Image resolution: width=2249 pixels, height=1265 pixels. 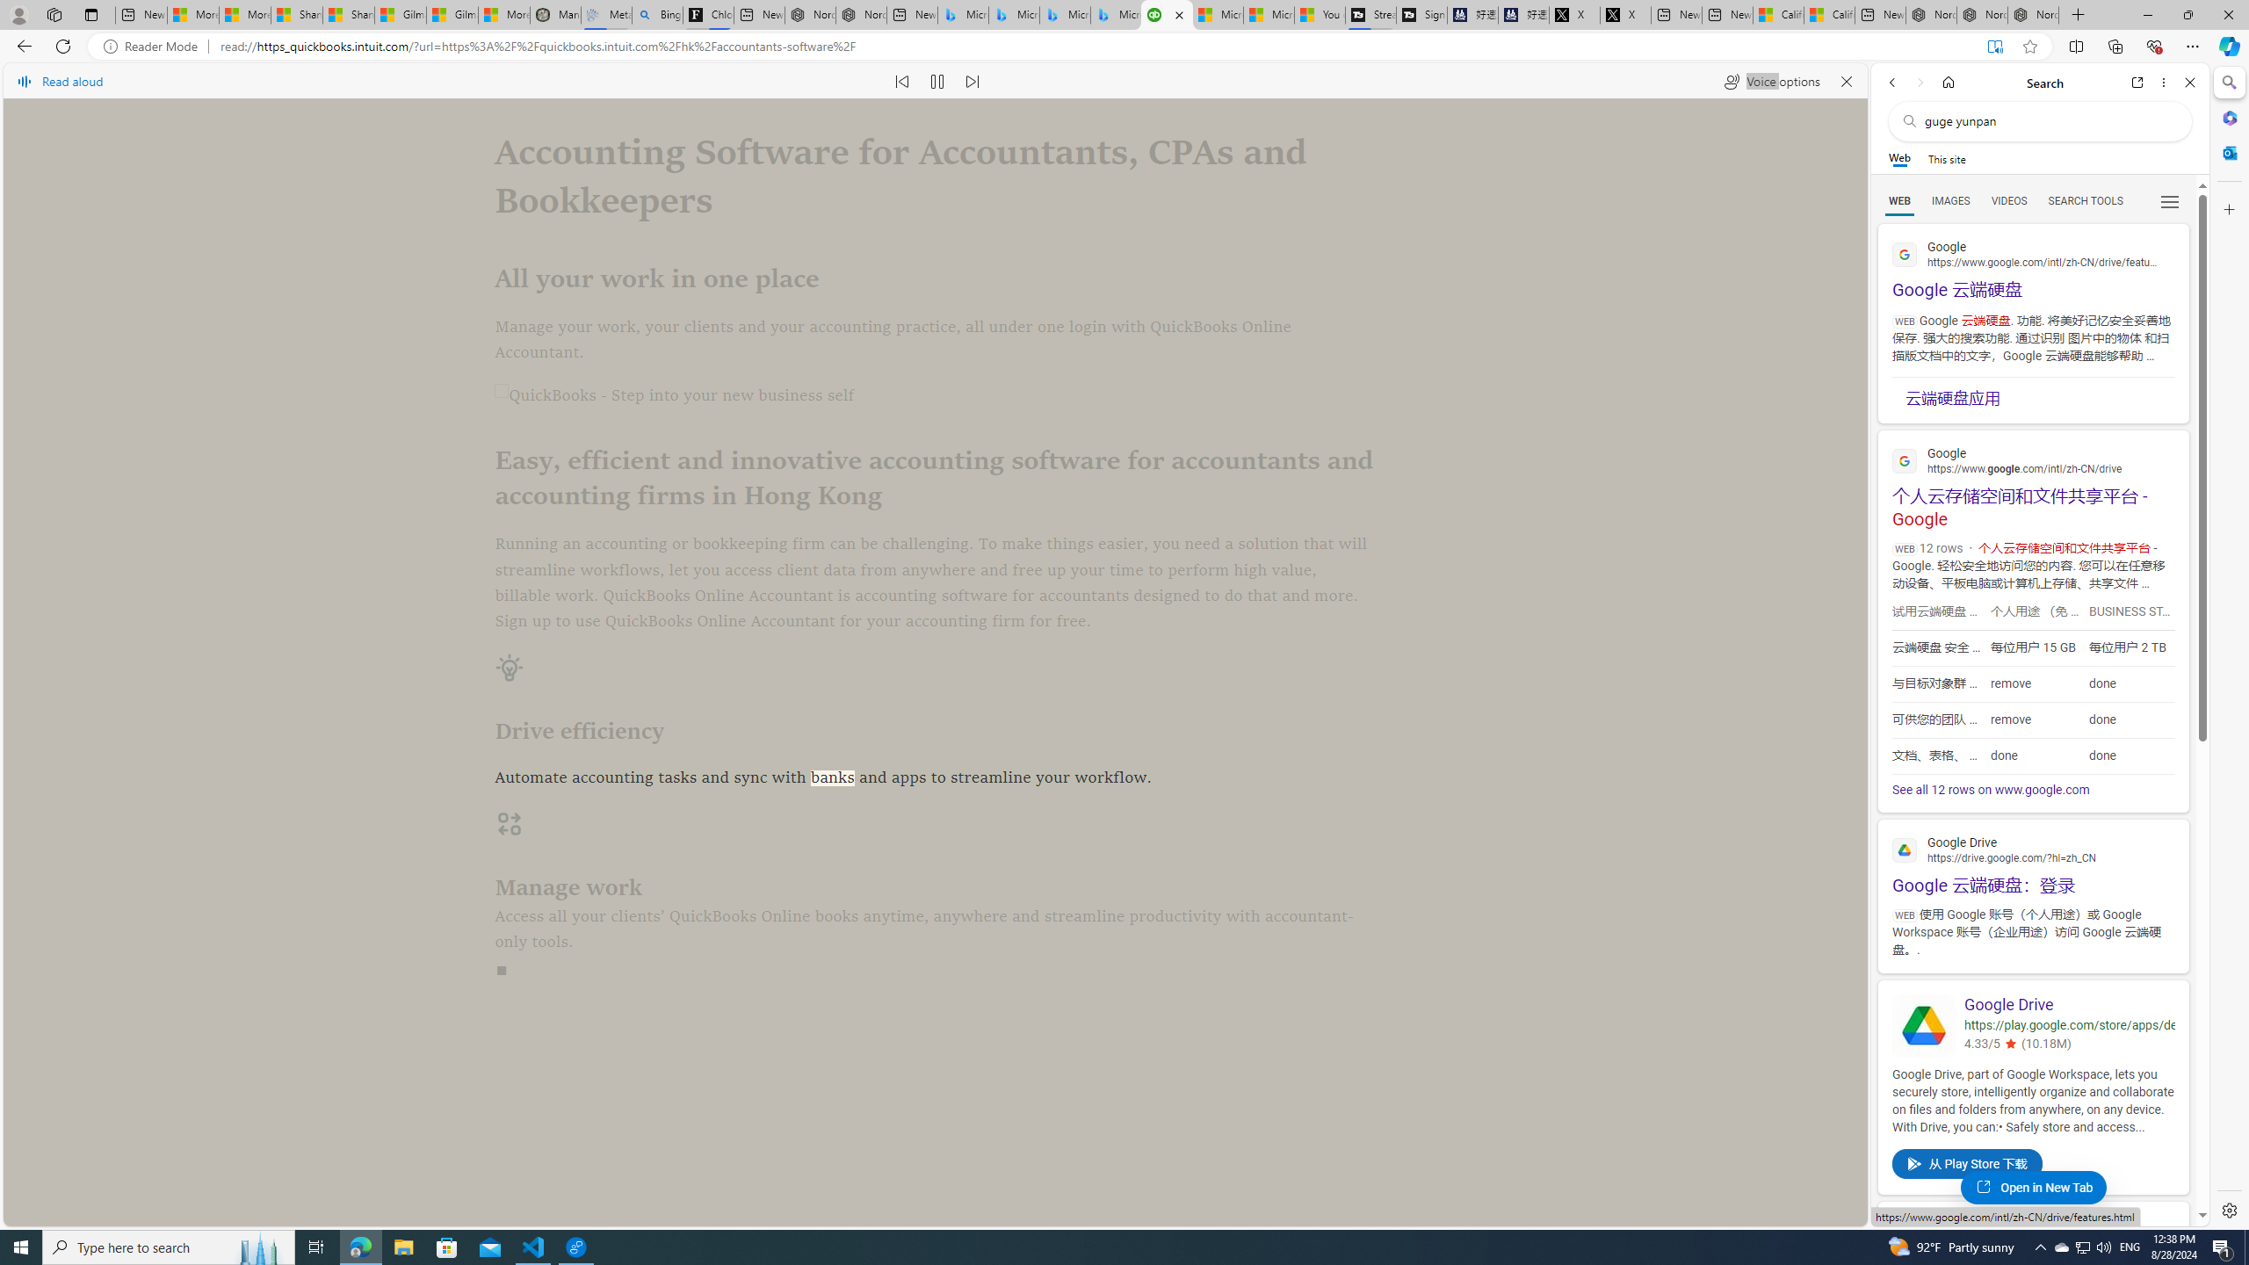 I want to click on Accounting Software for Accountants, CPAs and Bookkeepers, so click(x=1167, y=15).